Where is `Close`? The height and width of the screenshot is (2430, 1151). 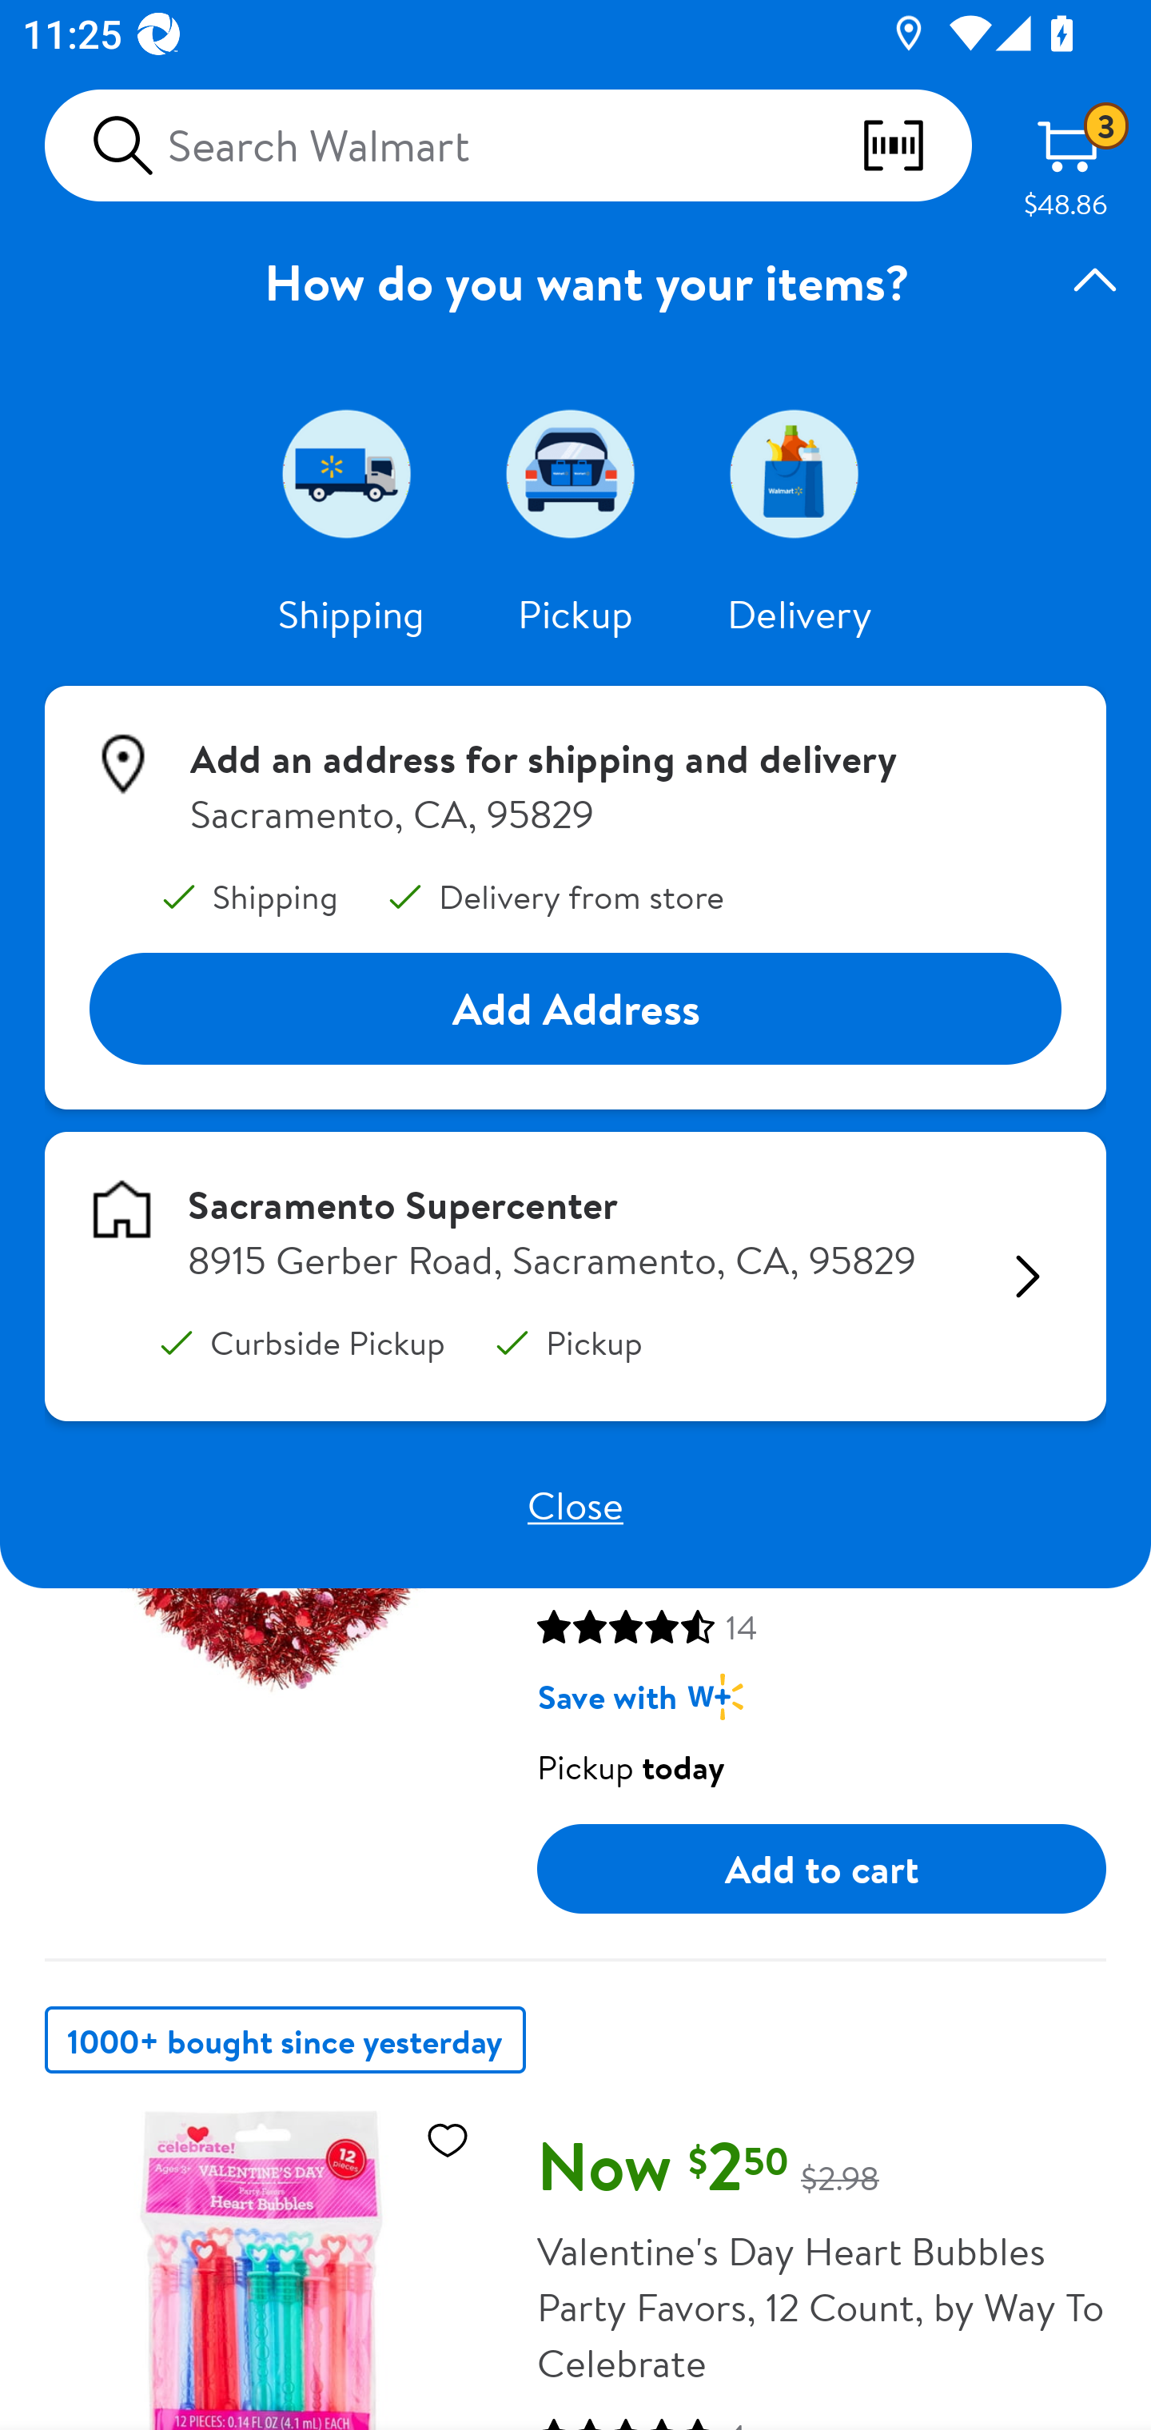
Close is located at coordinates (575, 1504).